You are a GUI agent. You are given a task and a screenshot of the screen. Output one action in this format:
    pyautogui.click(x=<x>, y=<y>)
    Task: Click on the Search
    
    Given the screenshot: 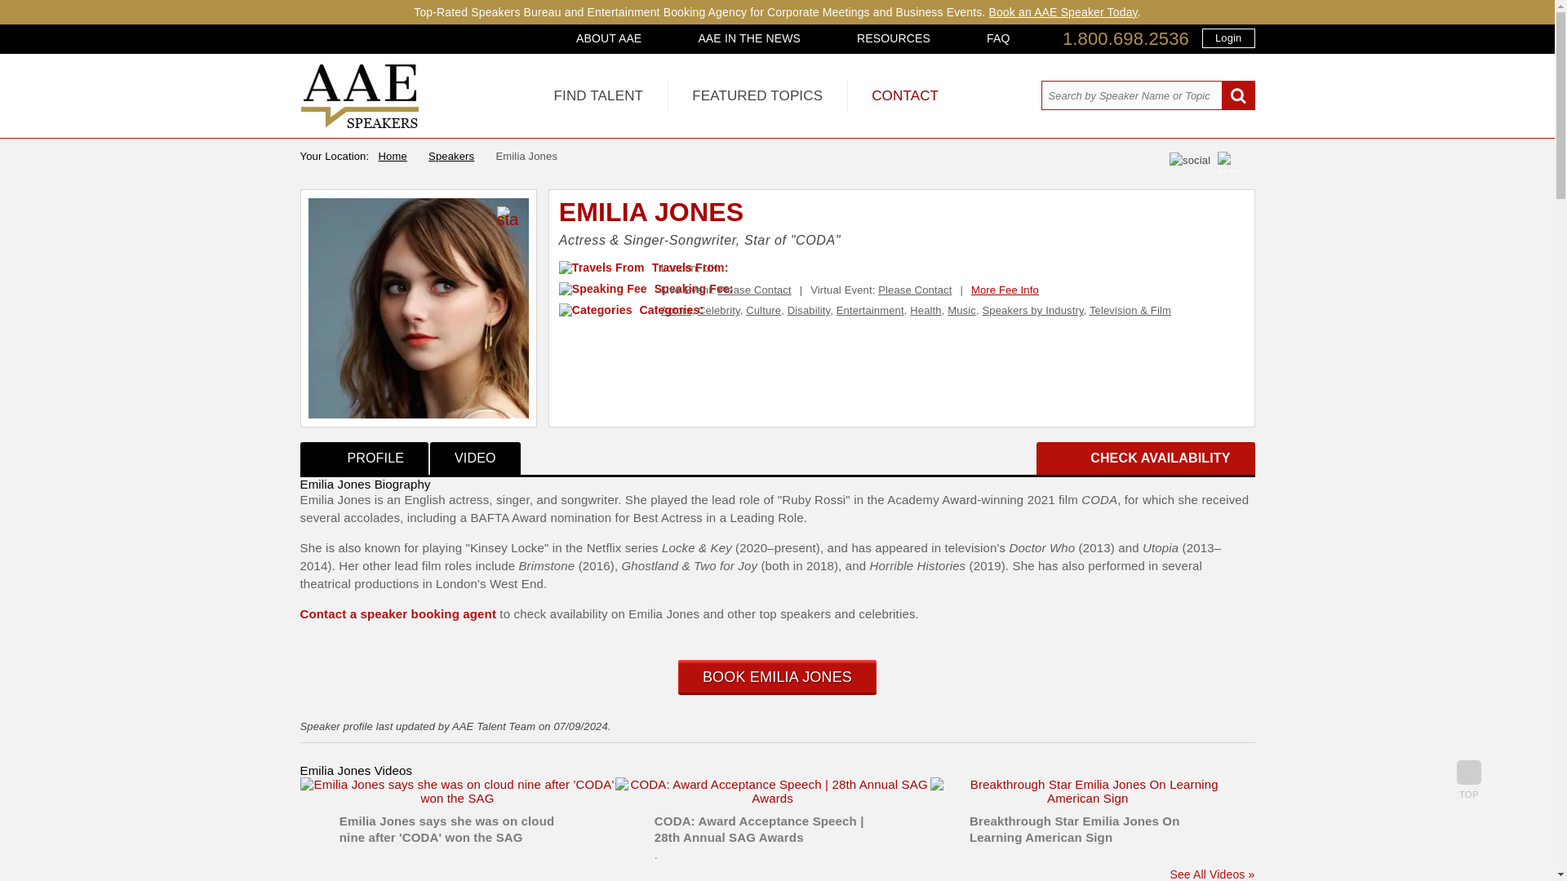 What is the action you would take?
    pyautogui.click(x=1237, y=96)
    